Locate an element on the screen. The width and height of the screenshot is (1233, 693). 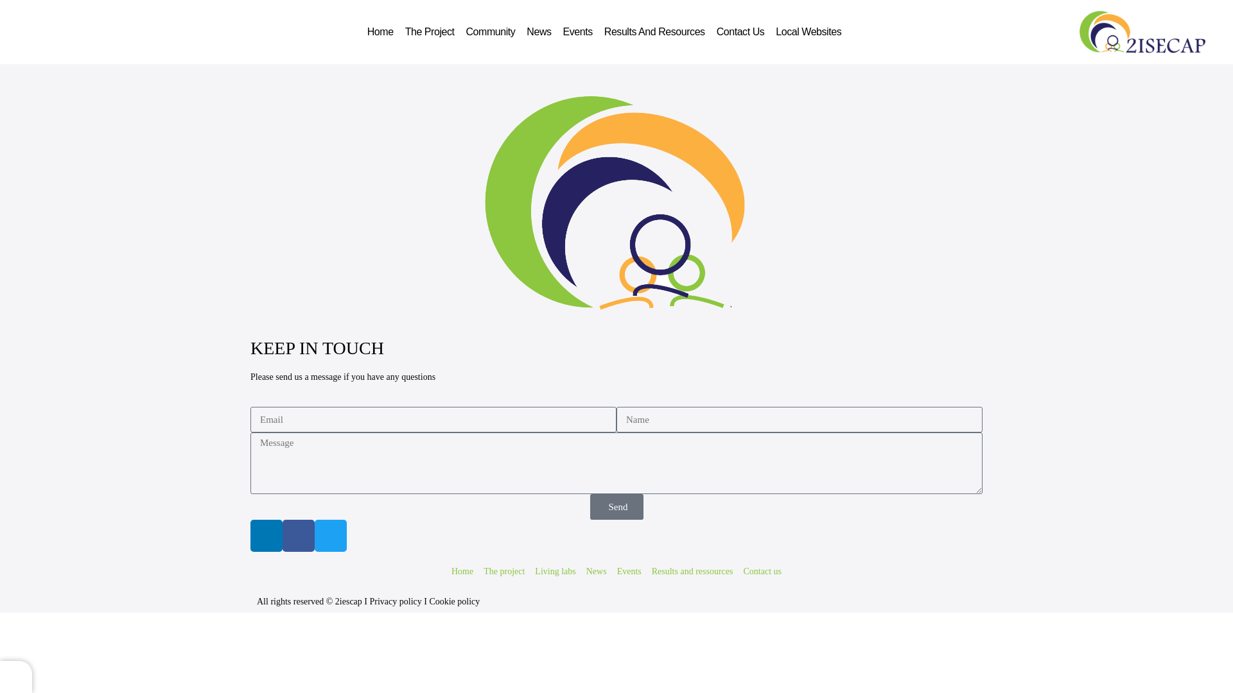
News is located at coordinates (538, 31).